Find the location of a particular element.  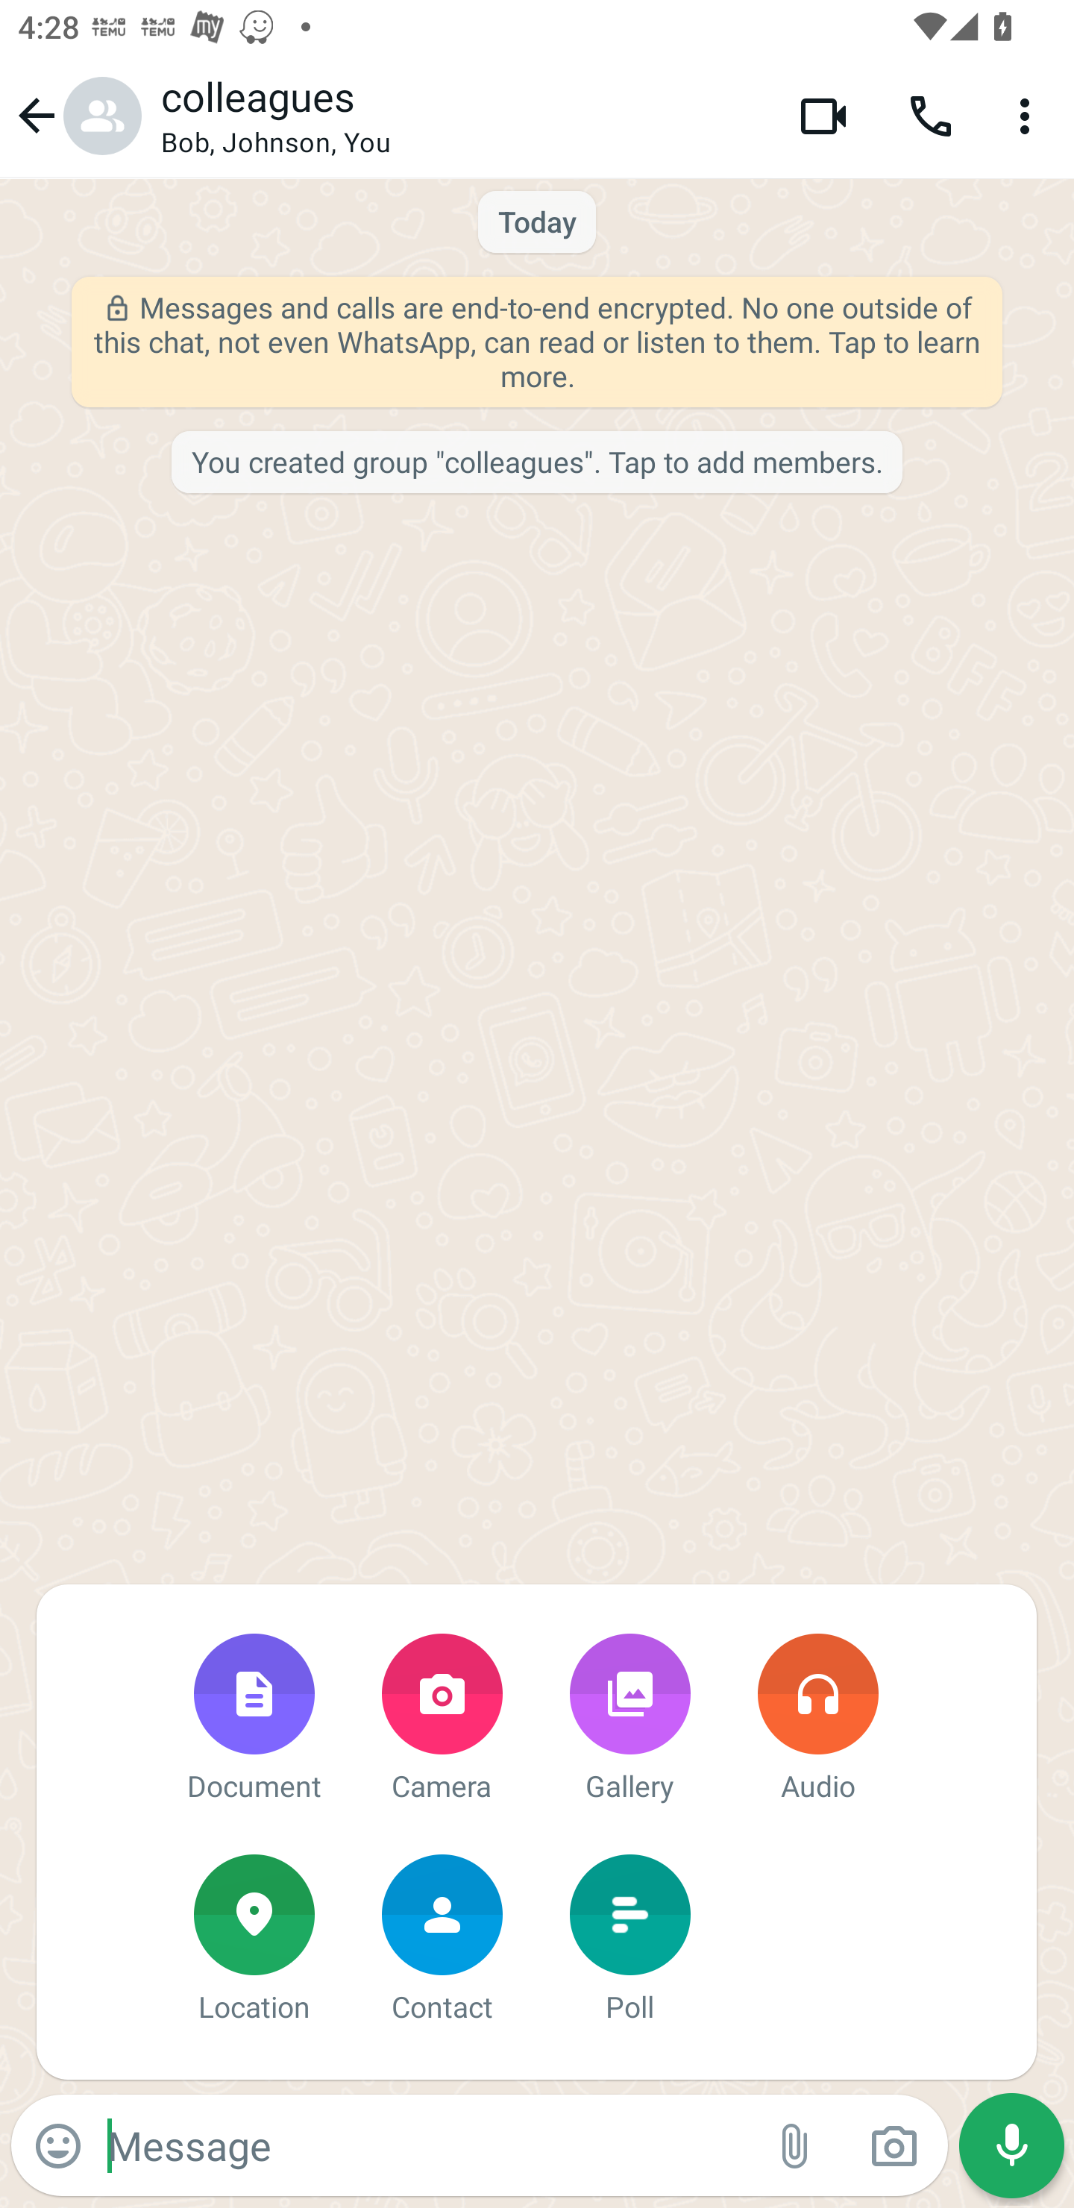

Location is located at coordinates (254, 1941).